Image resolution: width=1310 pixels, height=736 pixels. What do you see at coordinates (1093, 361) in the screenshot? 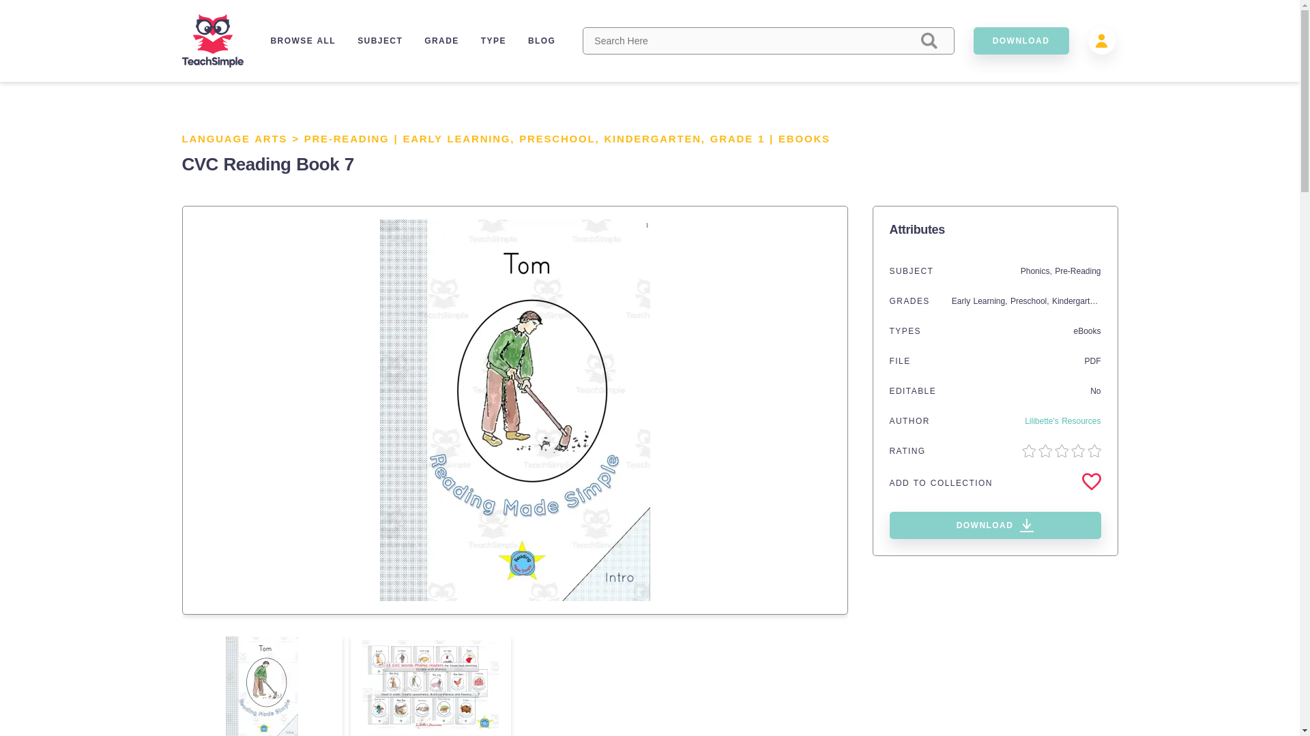
I see `PDF` at bounding box center [1093, 361].